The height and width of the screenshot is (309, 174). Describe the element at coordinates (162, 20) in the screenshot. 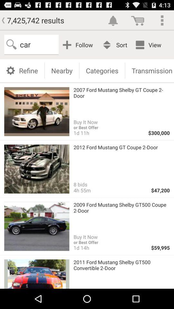

I see `click the three dots button on the top right corner of the web page` at that location.